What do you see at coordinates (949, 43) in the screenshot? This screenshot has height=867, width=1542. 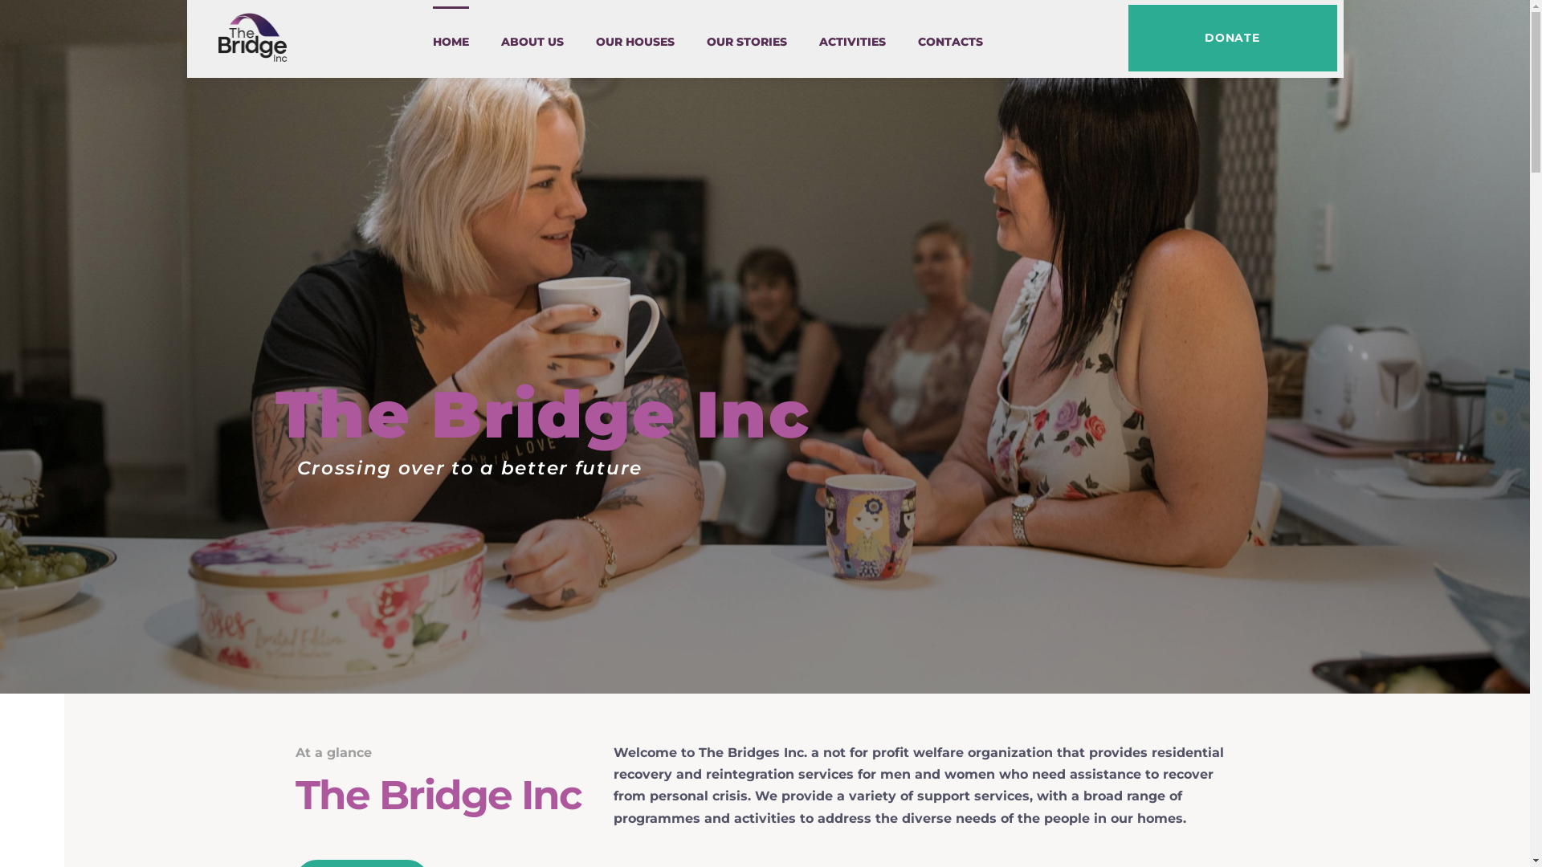 I see `CONTACTS` at bounding box center [949, 43].